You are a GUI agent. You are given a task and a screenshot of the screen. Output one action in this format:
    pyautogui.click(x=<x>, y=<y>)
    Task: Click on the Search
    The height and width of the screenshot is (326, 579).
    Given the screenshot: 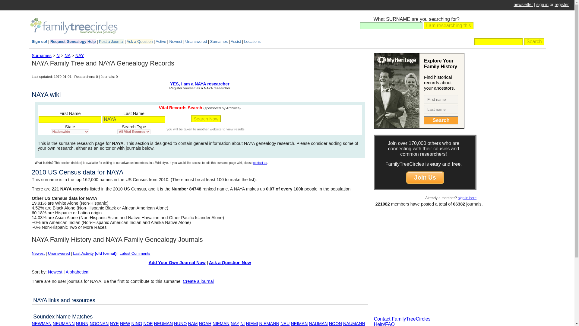 What is the action you would take?
    pyautogui.click(x=534, y=42)
    